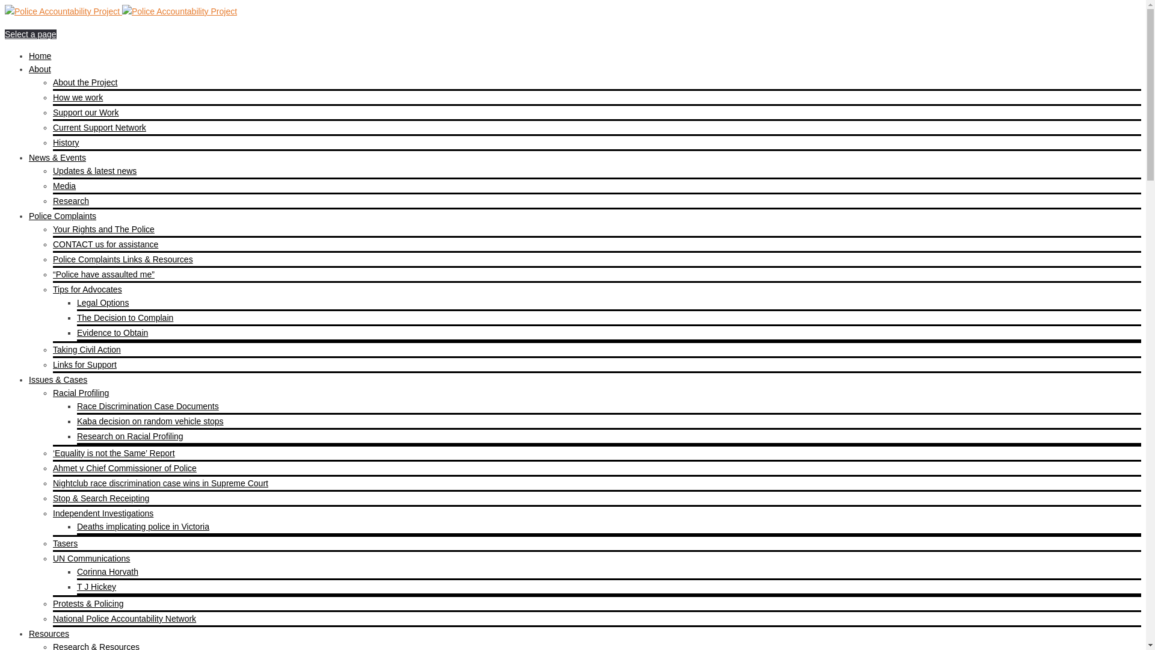 This screenshot has width=1155, height=650. I want to click on Corinna Horvath, so click(108, 572).